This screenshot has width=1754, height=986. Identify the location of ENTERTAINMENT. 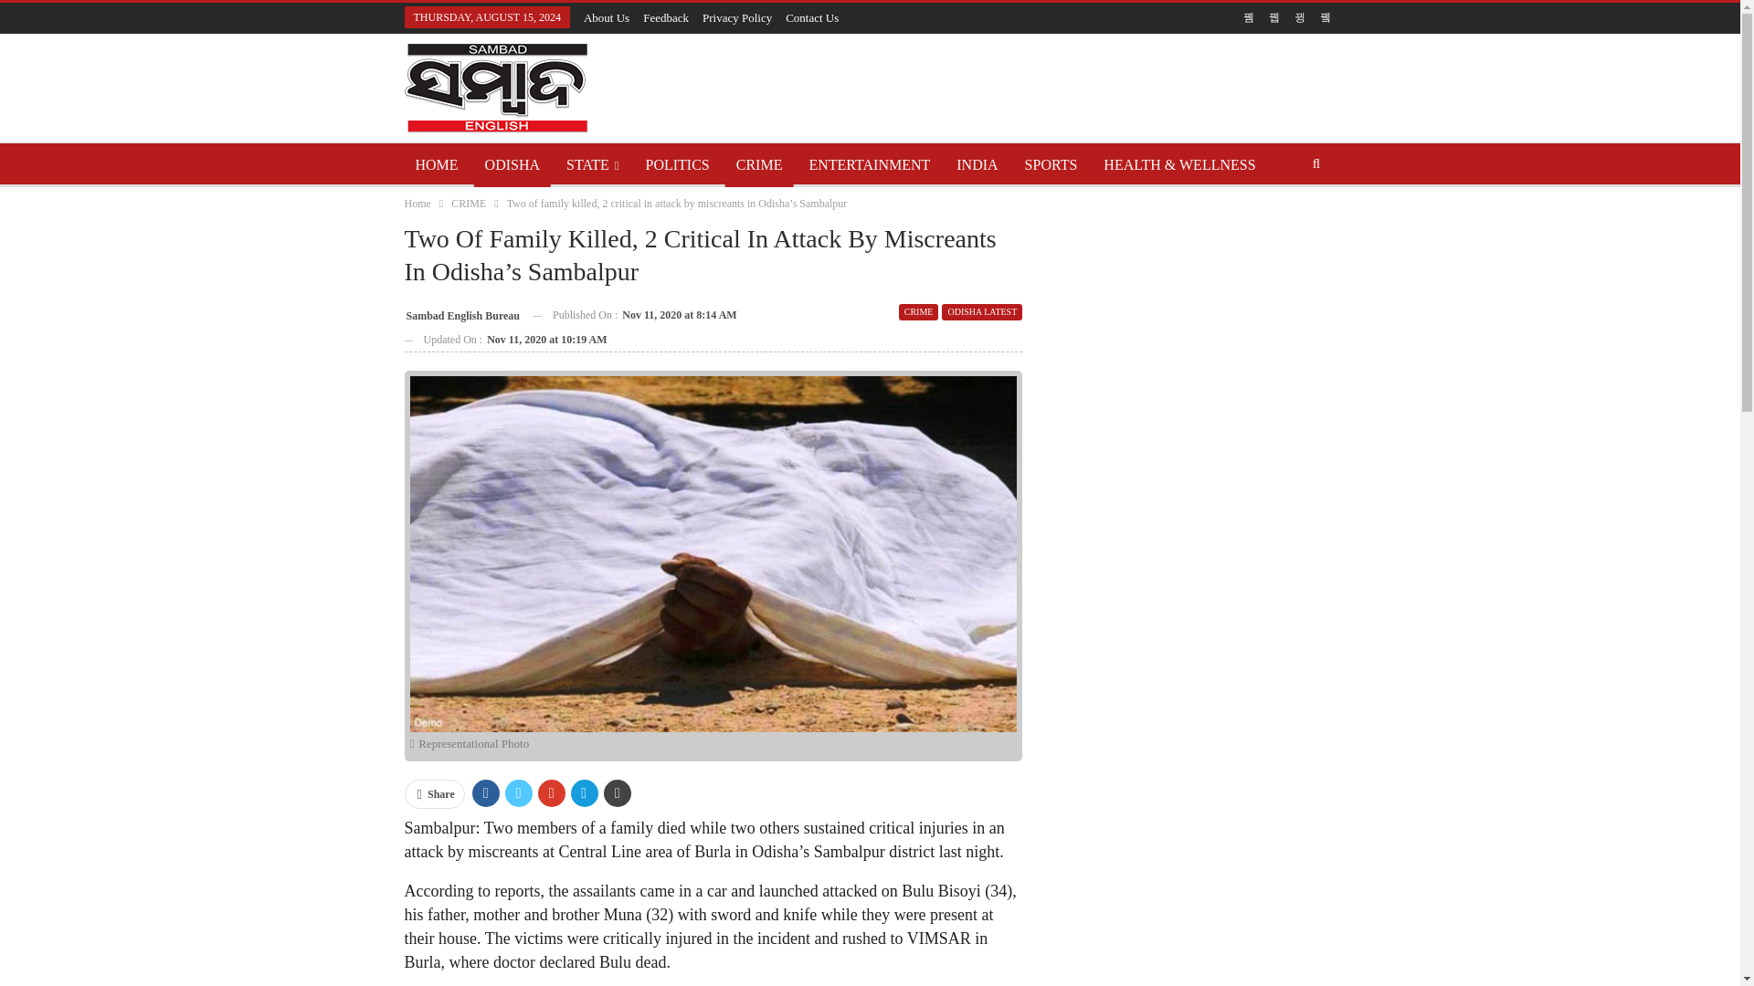
(869, 164).